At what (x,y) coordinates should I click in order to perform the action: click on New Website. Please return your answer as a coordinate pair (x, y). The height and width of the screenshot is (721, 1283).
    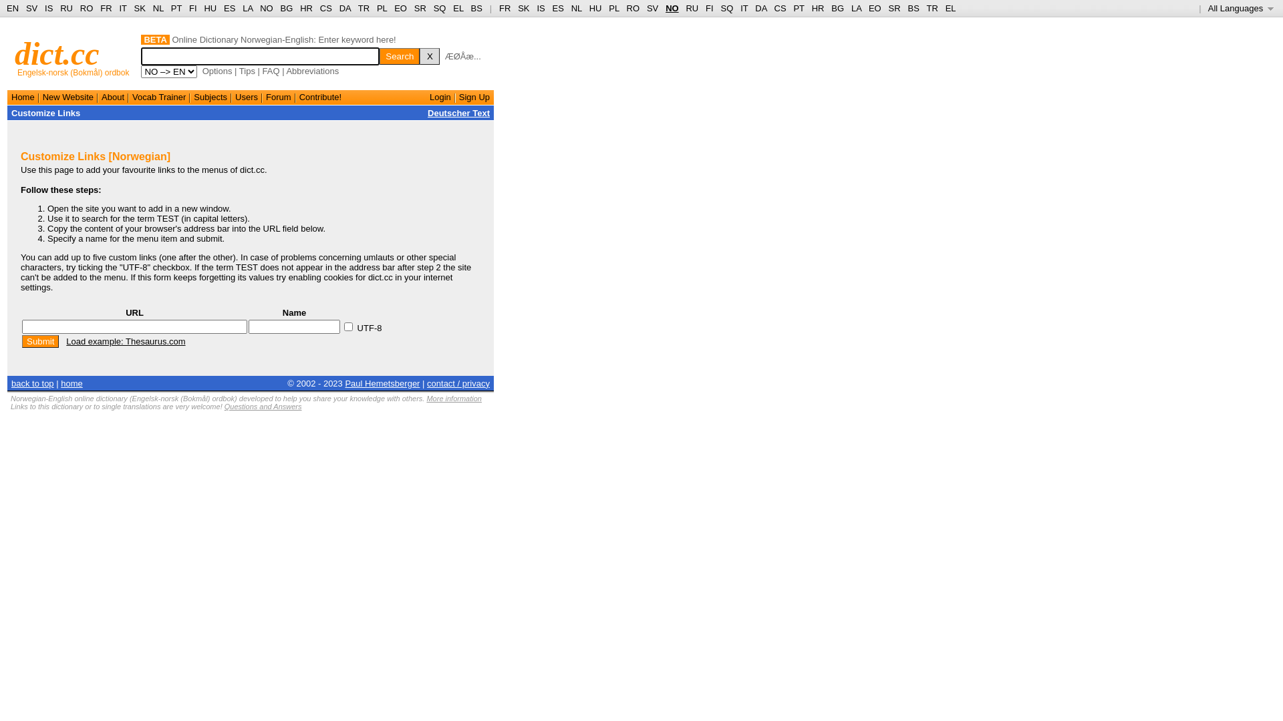
    Looking at the image, I should click on (68, 97).